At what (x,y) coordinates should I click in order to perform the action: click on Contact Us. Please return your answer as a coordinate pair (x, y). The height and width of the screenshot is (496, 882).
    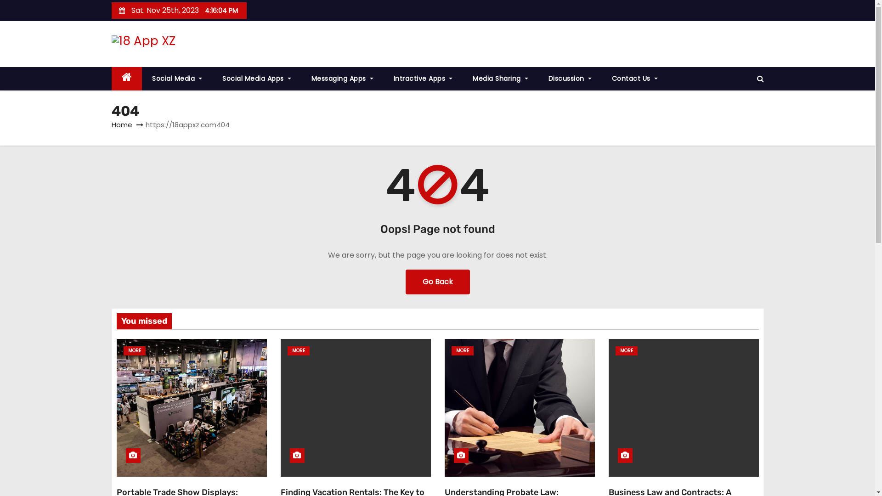
    Looking at the image, I should click on (635, 79).